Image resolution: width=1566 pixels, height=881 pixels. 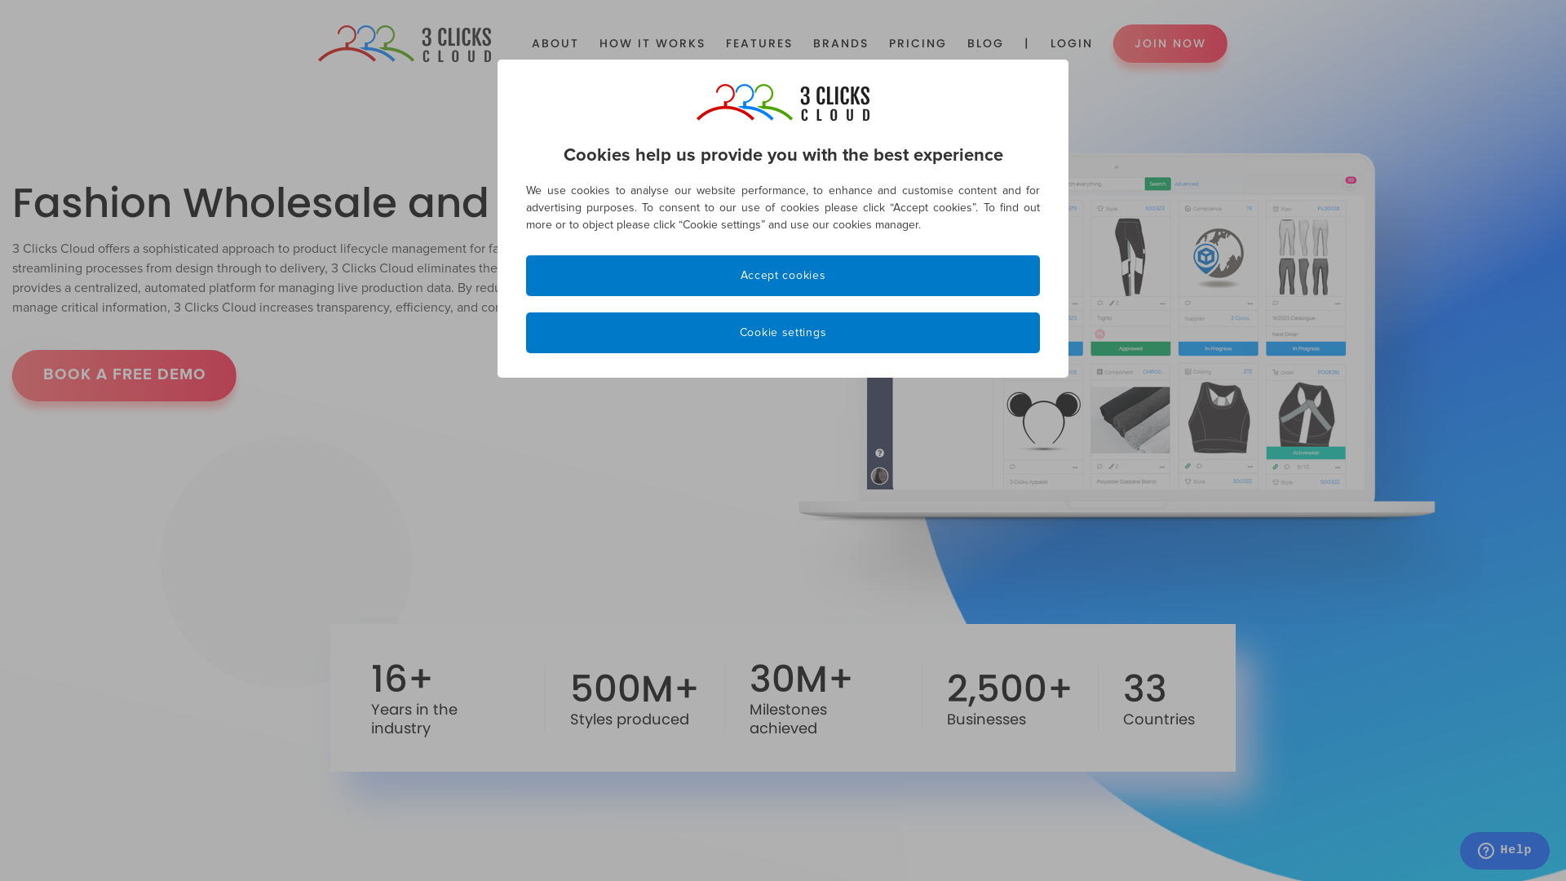 I want to click on ABOUT, so click(x=555, y=44).